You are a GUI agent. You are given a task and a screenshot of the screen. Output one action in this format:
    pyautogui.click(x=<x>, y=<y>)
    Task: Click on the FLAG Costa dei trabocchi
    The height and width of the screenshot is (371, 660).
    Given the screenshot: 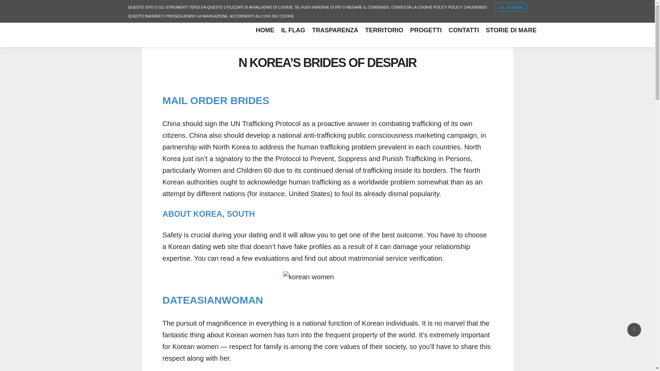 What is the action you would take?
    pyautogui.click(x=82, y=31)
    